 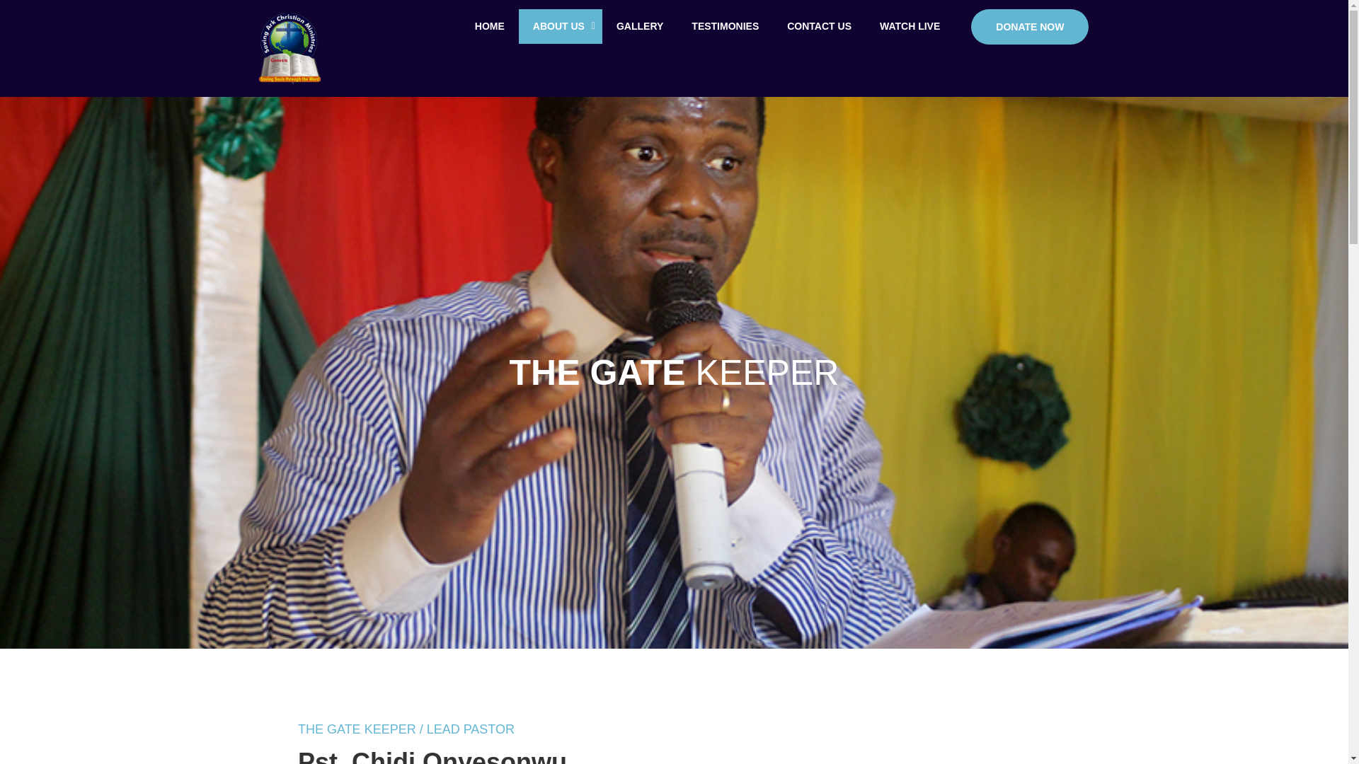 What do you see at coordinates (706, 25) in the screenshot?
I see `HOME` at bounding box center [706, 25].